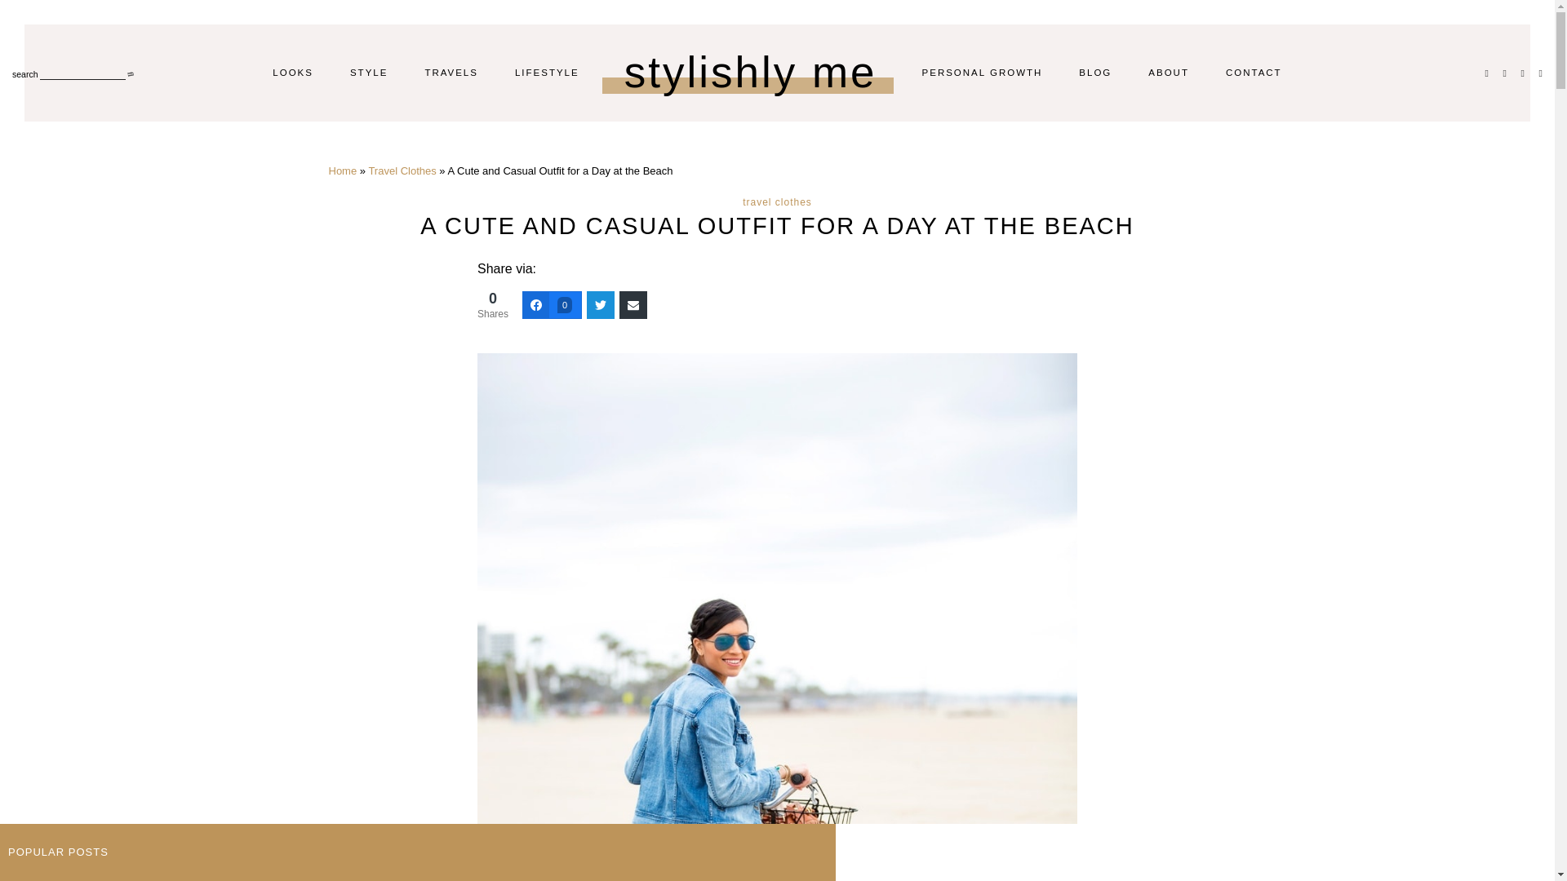 This screenshot has height=881, width=1567. What do you see at coordinates (293, 73) in the screenshot?
I see `LOOKS` at bounding box center [293, 73].